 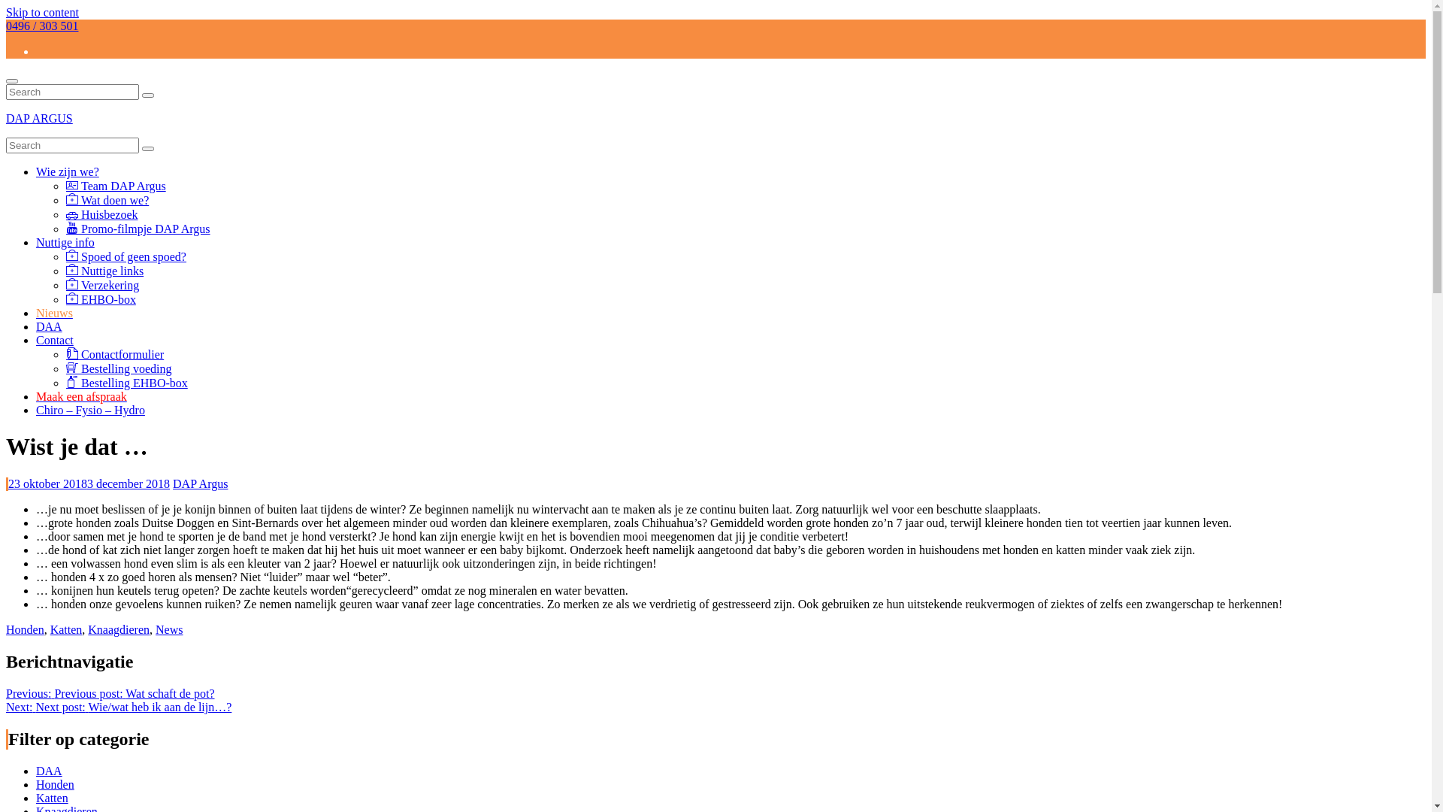 What do you see at coordinates (50, 770) in the screenshot?
I see `DAA` at bounding box center [50, 770].